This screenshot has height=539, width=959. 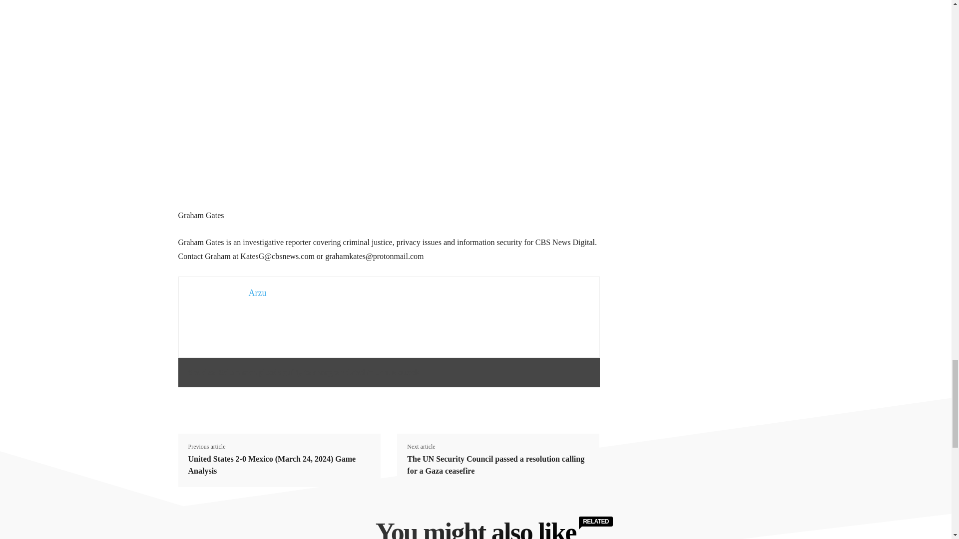 I want to click on Arzu, so click(x=257, y=292).